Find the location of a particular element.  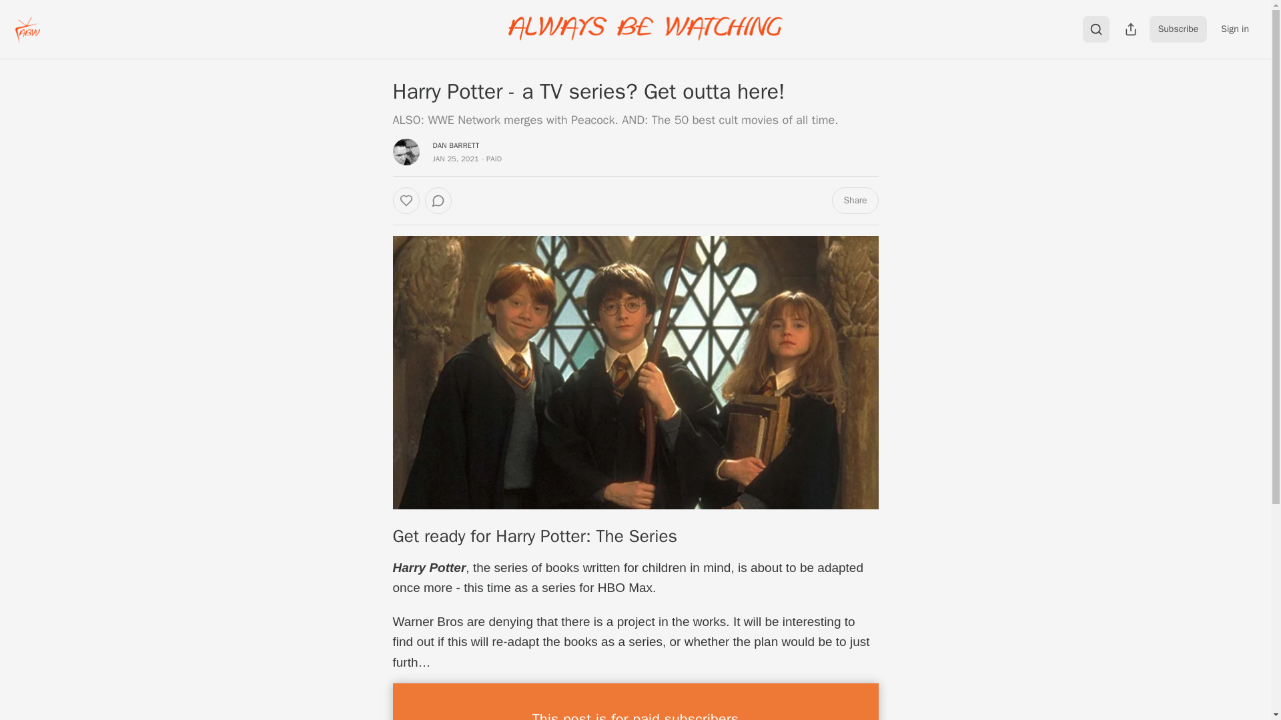

DAN BARRETT is located at coordinates (456, 145).